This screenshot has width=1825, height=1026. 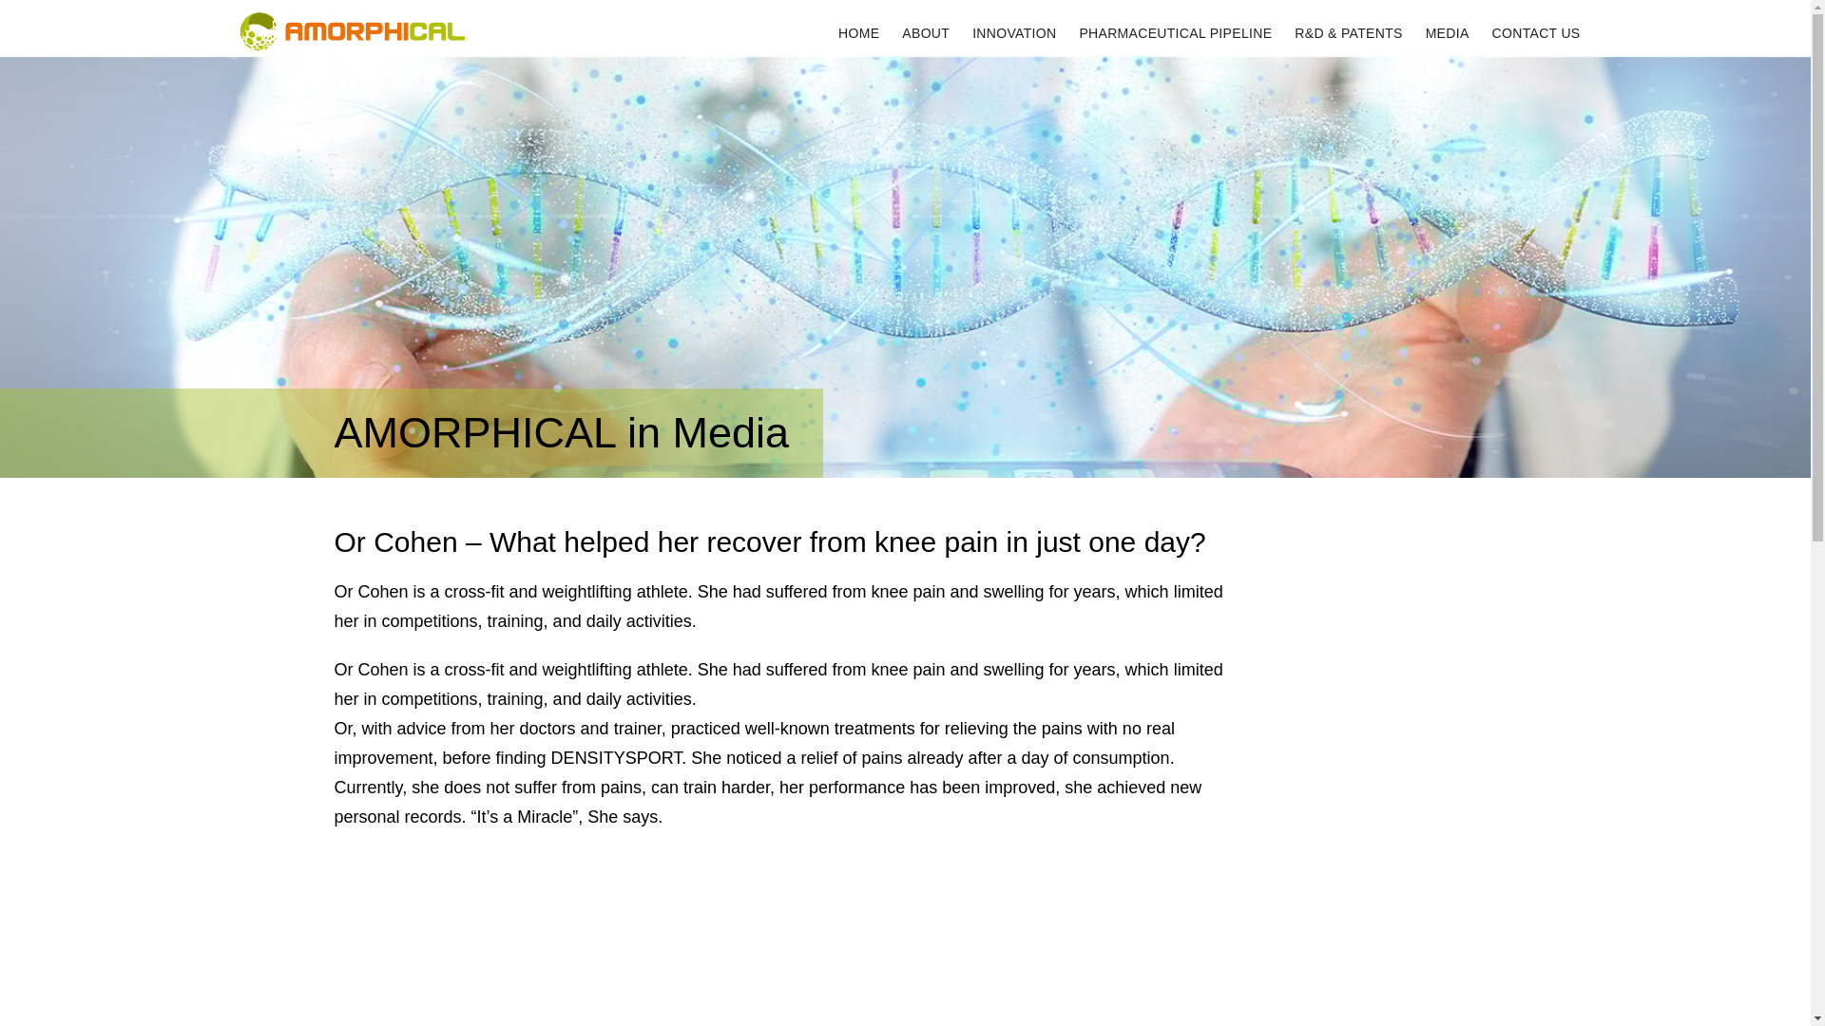 I want to click on CONTACT US, so click(x=1536, y=41).